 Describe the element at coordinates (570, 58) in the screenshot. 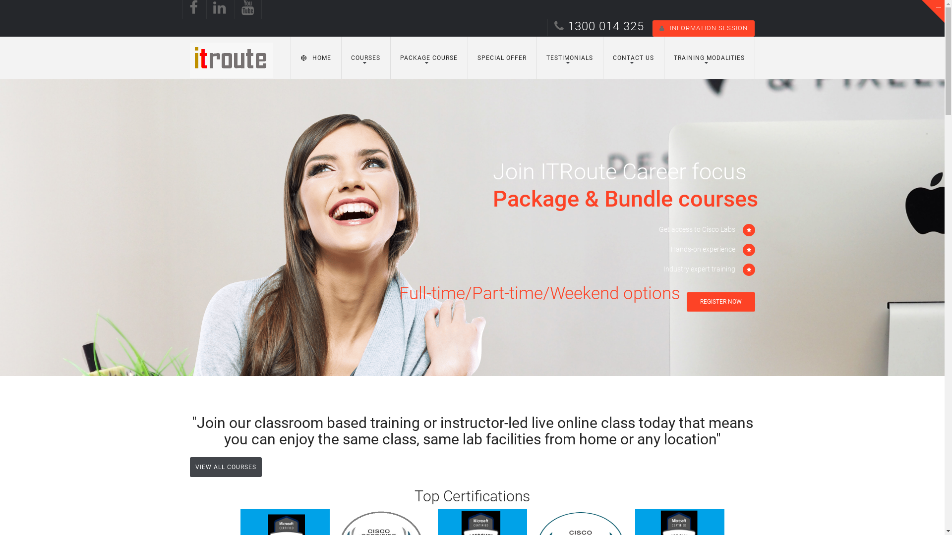

I see `TESTIMONIALS` at that location.